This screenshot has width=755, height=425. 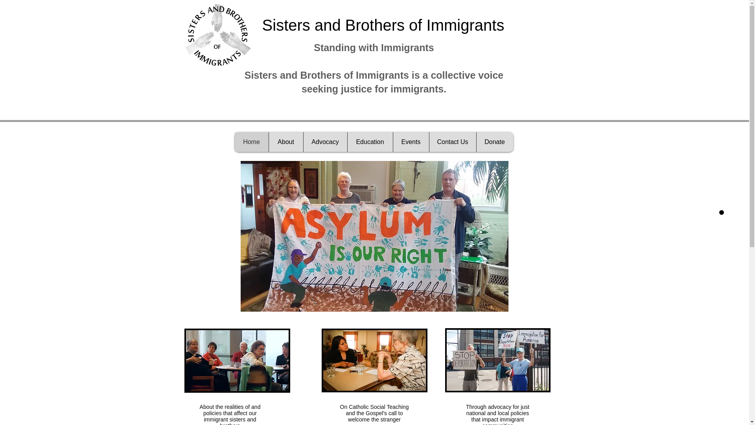 I want to click on Edited Image 2016-01-23 22-44-16, so click(x=237, y=360).